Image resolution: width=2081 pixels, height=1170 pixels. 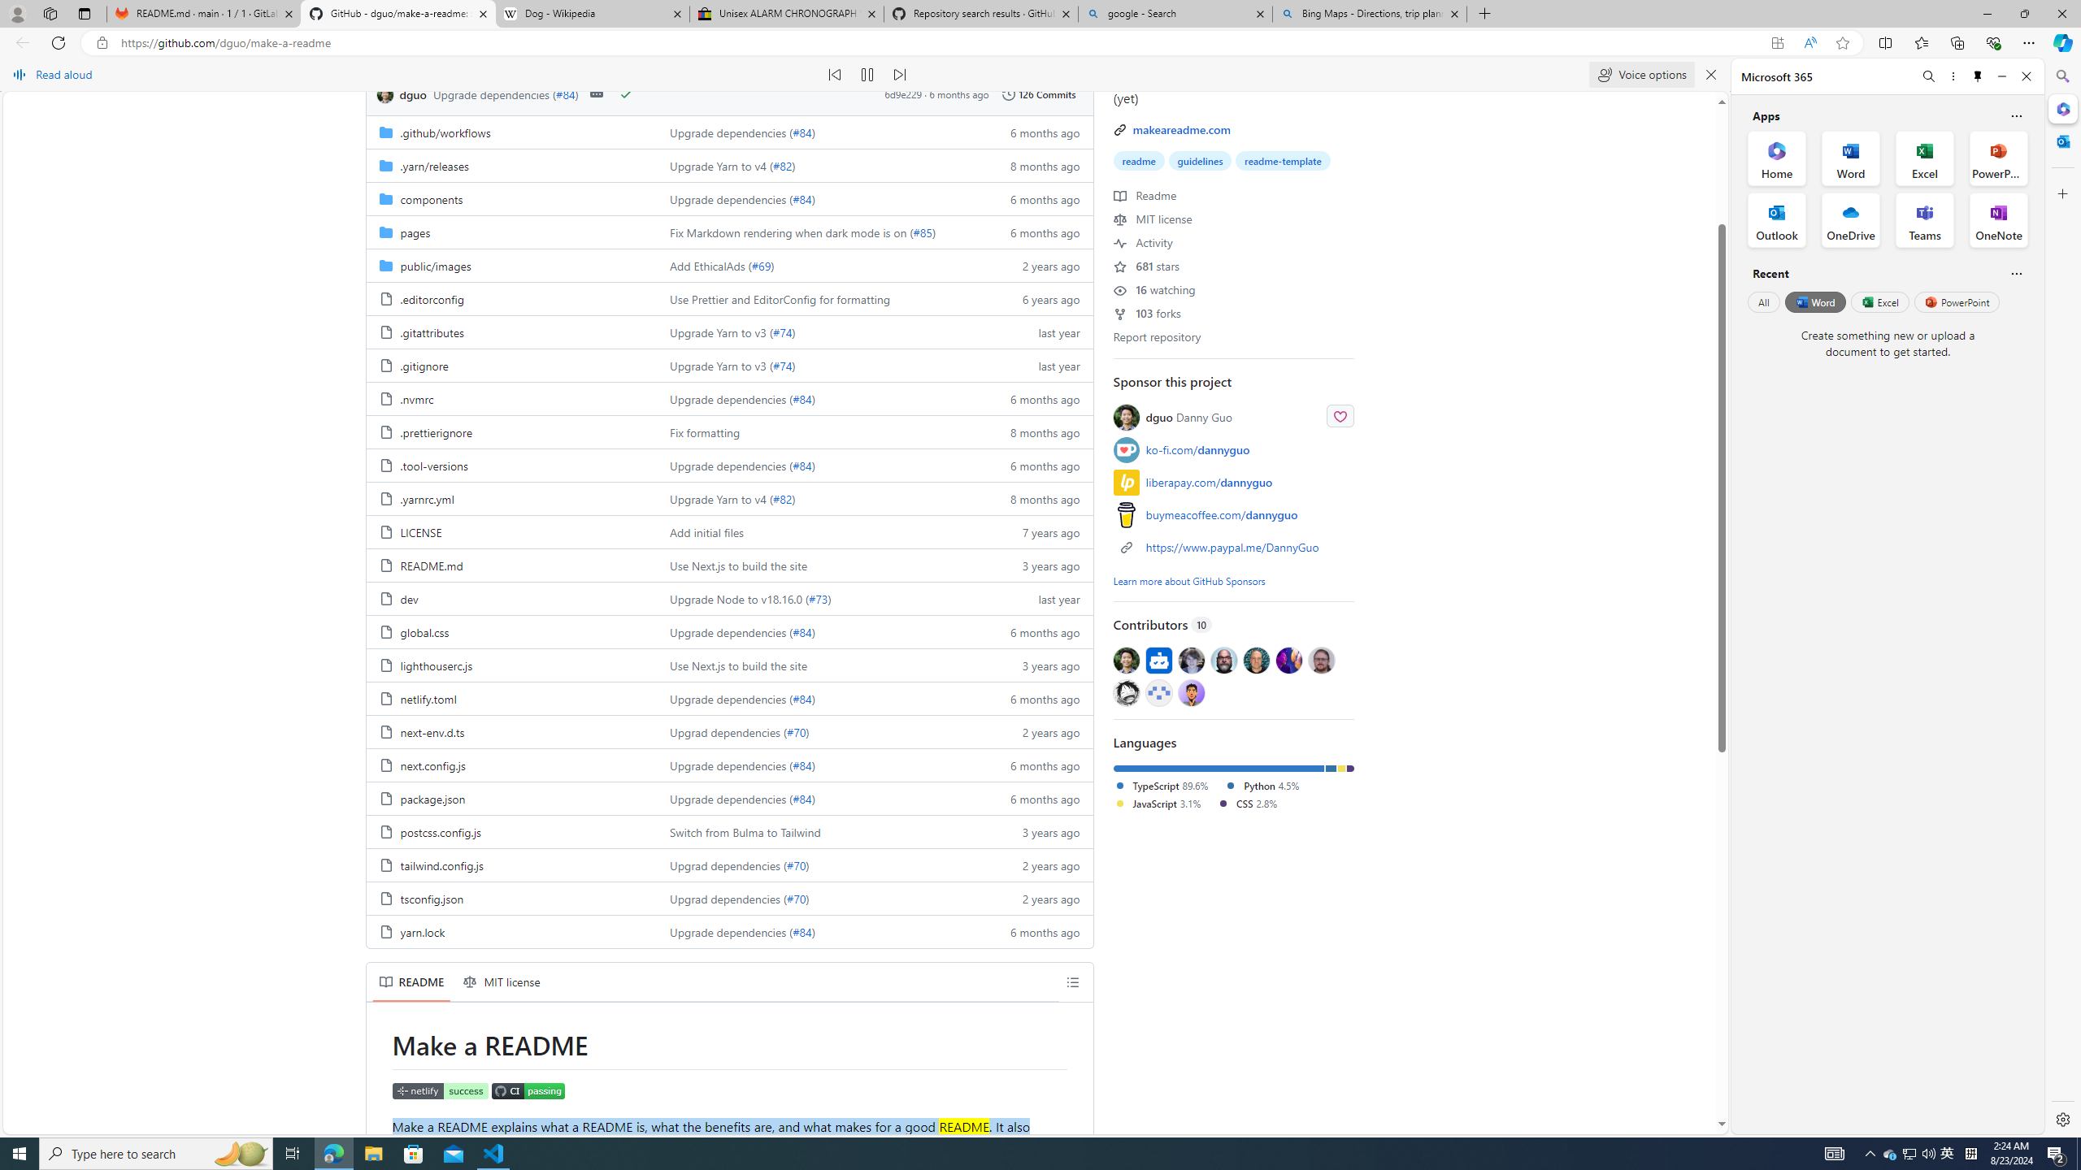 I want to click on 8 months ago, so click(x=1037, y=498).